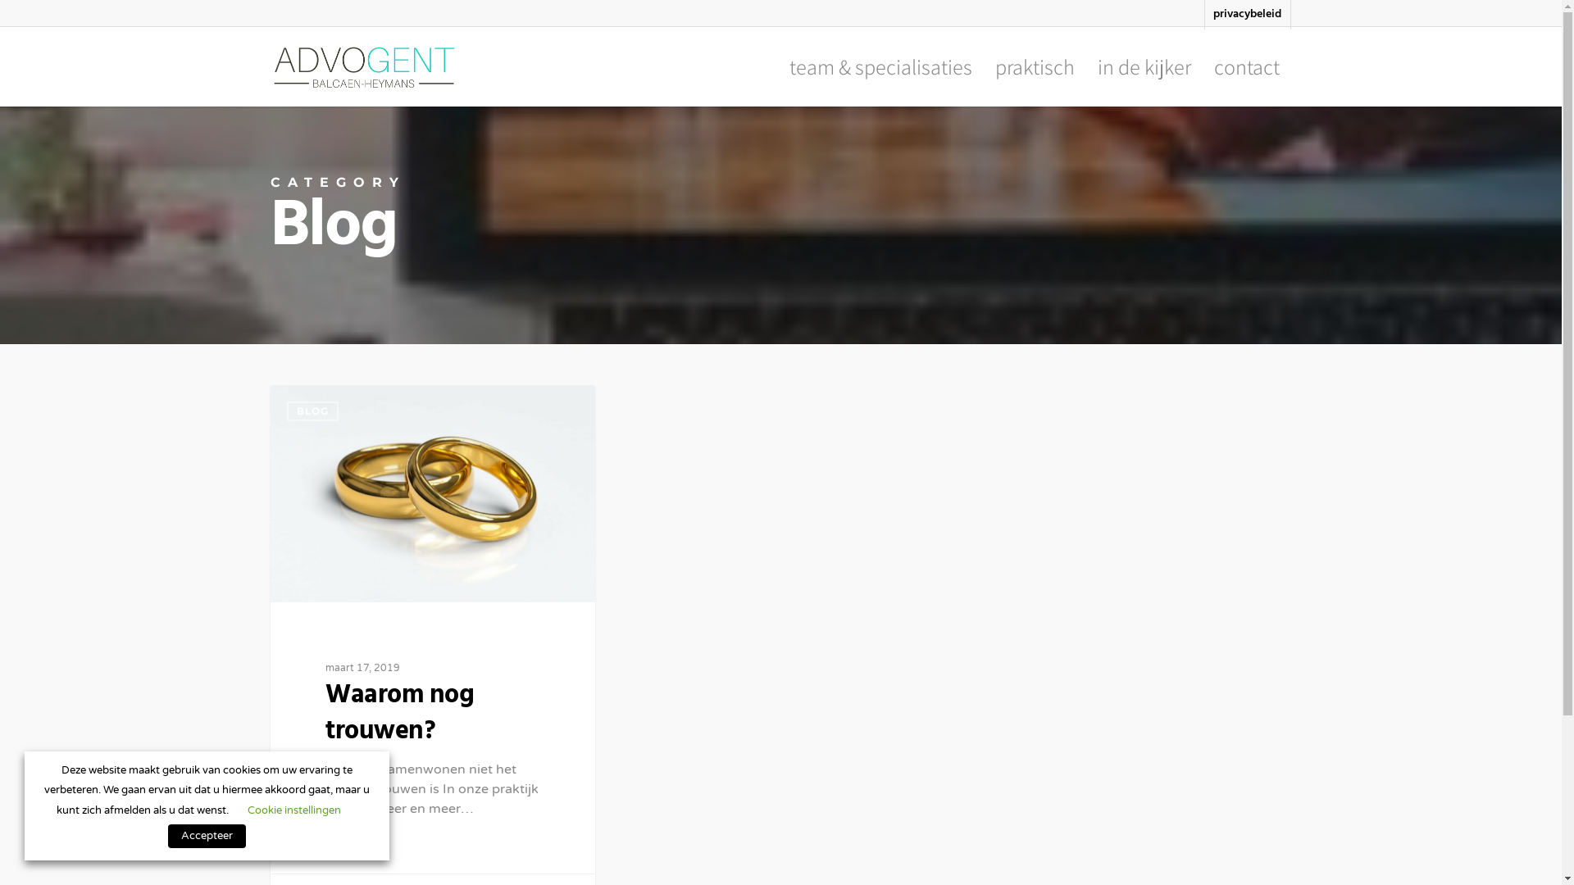 The image size is (1574, 885). Describe the element at coordinates (1247, 15) in the screenshot. I see `privacybeleid` at that location.